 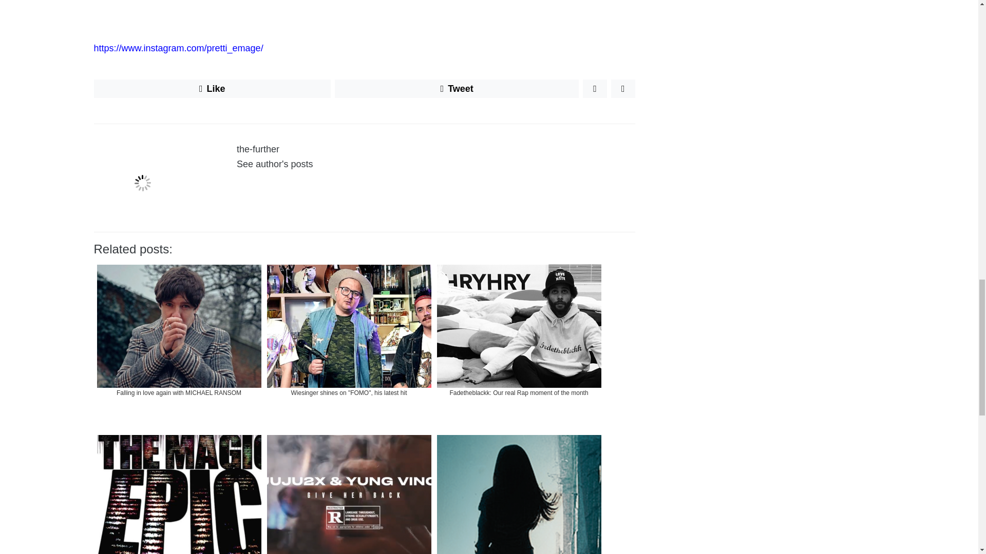 What do you see at coordinates (212, 89) in the screenshot?
I see `Like` at bounding box center [212, 89].